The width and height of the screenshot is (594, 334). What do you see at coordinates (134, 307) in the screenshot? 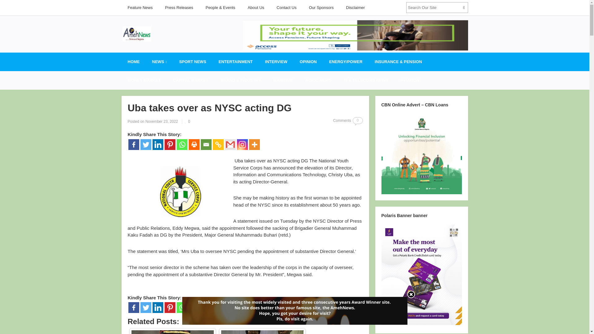
I see `Facebook` at bounding box center [134, 307].